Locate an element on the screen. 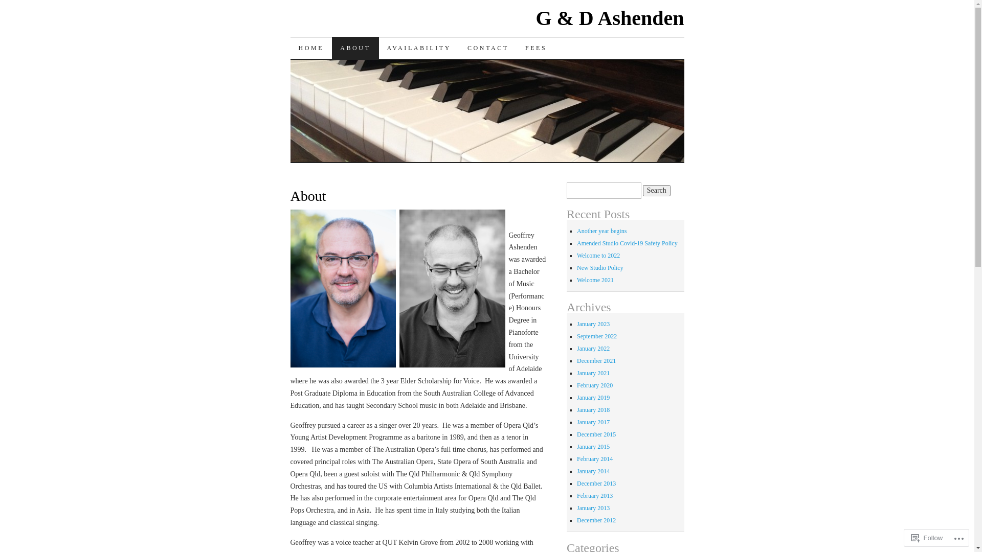 Image resolution: width=982 pixels, height=552 pixels. January 2013 is located at coordinates (593, 508).